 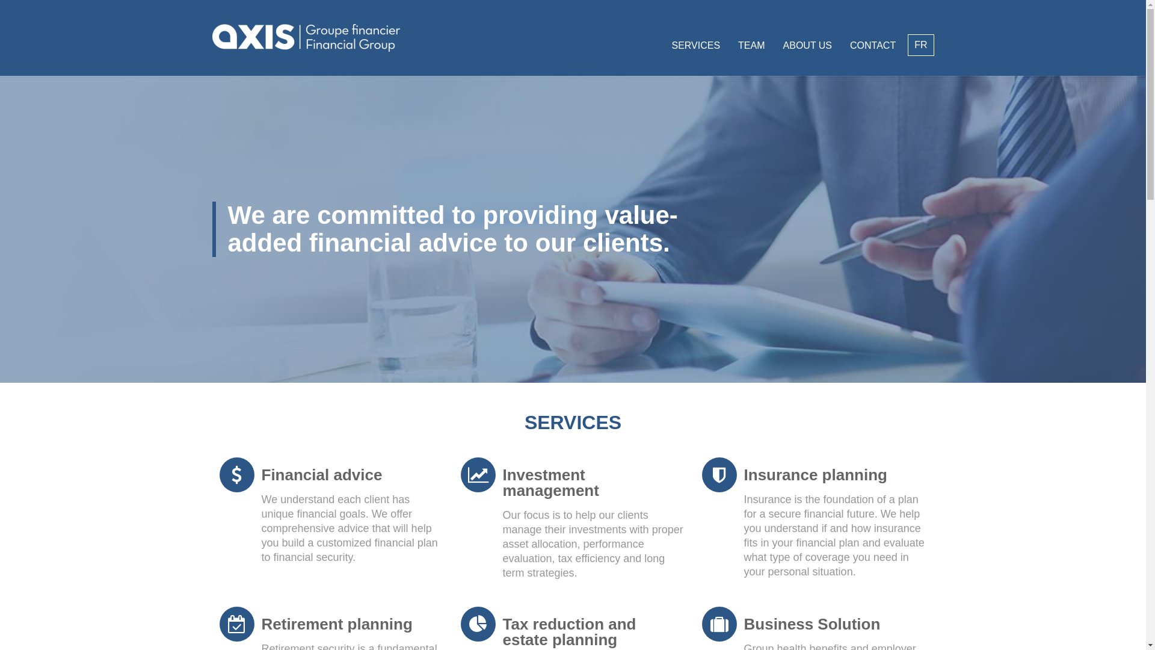 What do you see at coordinates (751, 46) in the screenshot?
I see `TEAM` at bounding box center [751, 46].